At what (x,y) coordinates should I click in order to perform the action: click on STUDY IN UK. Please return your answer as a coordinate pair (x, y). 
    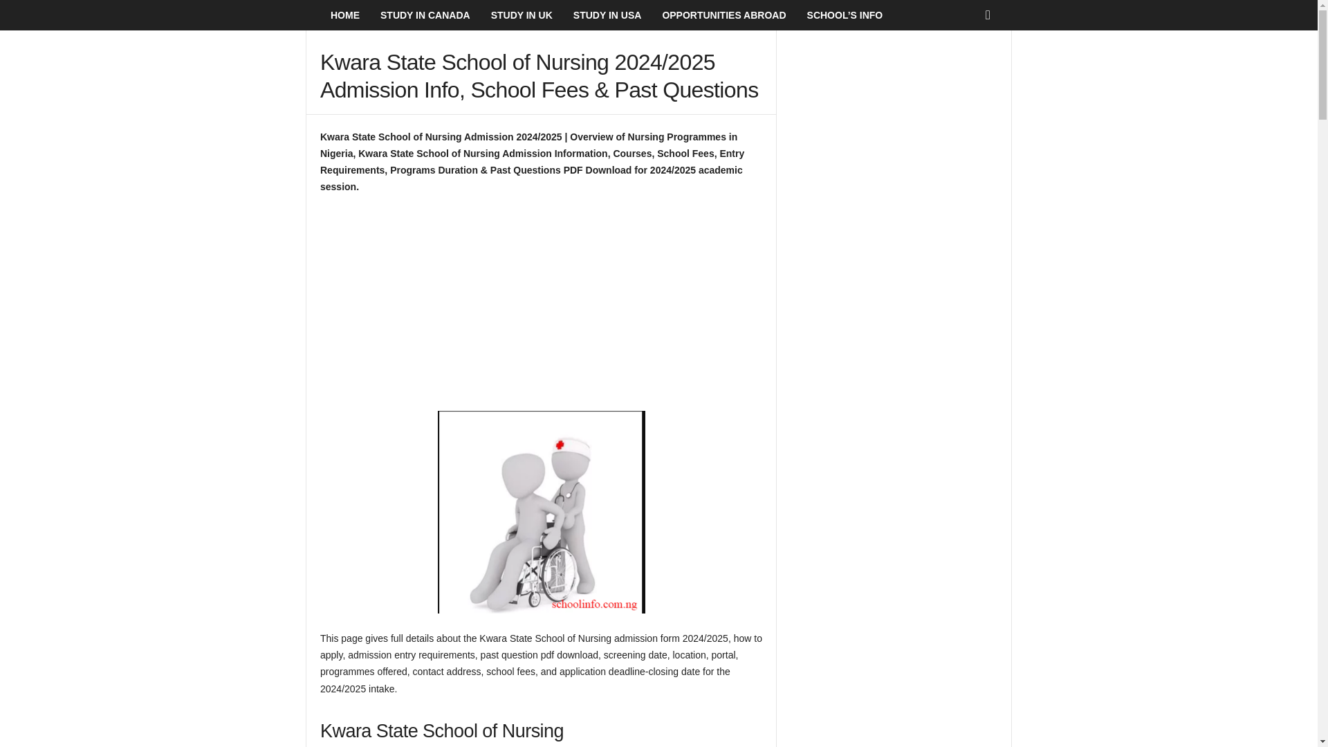
    Looking at the image, I should click on (522, 15).